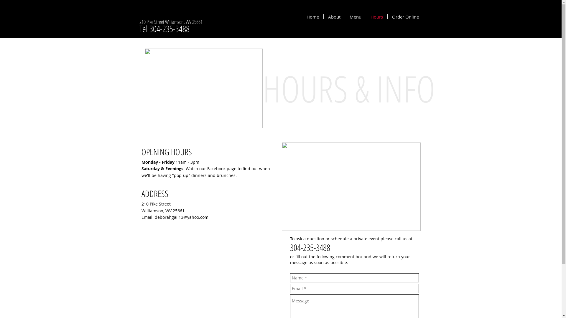  Describe the element at coordinates (334, 16) in the screenshot. I see `About` at that location.